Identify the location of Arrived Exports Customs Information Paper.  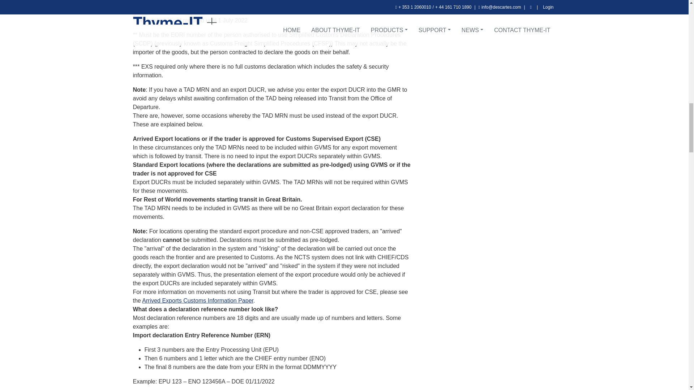
(197, 300).